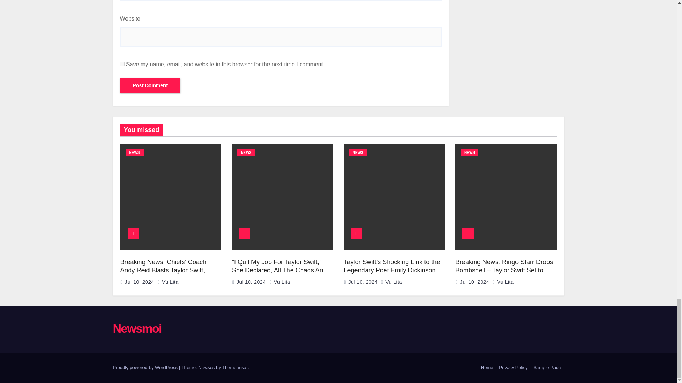 The width and height of the screenshot is (682, 383). I want to click on yes, so click(122, 64).